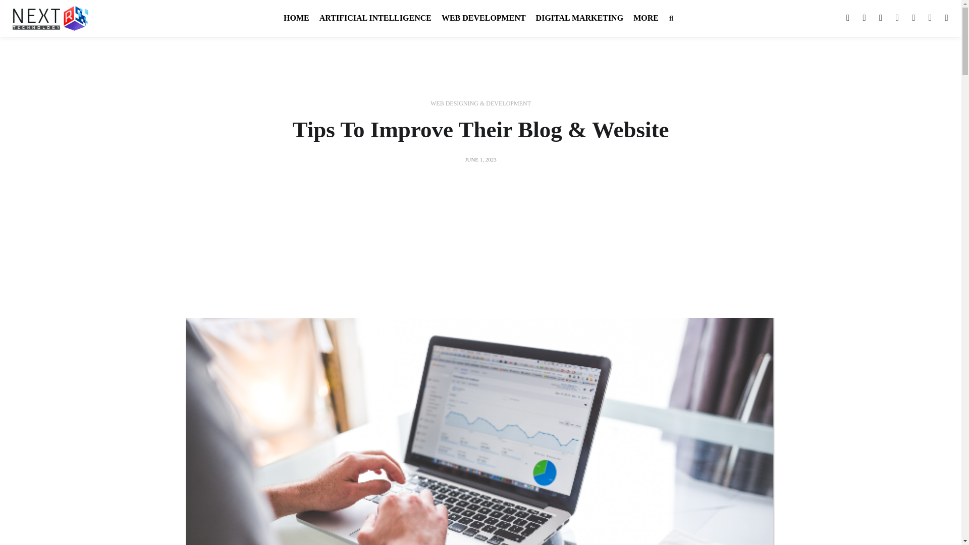  Describe the element at coordinates (646, 18) in the screenshot. I see `MORE` at that location.